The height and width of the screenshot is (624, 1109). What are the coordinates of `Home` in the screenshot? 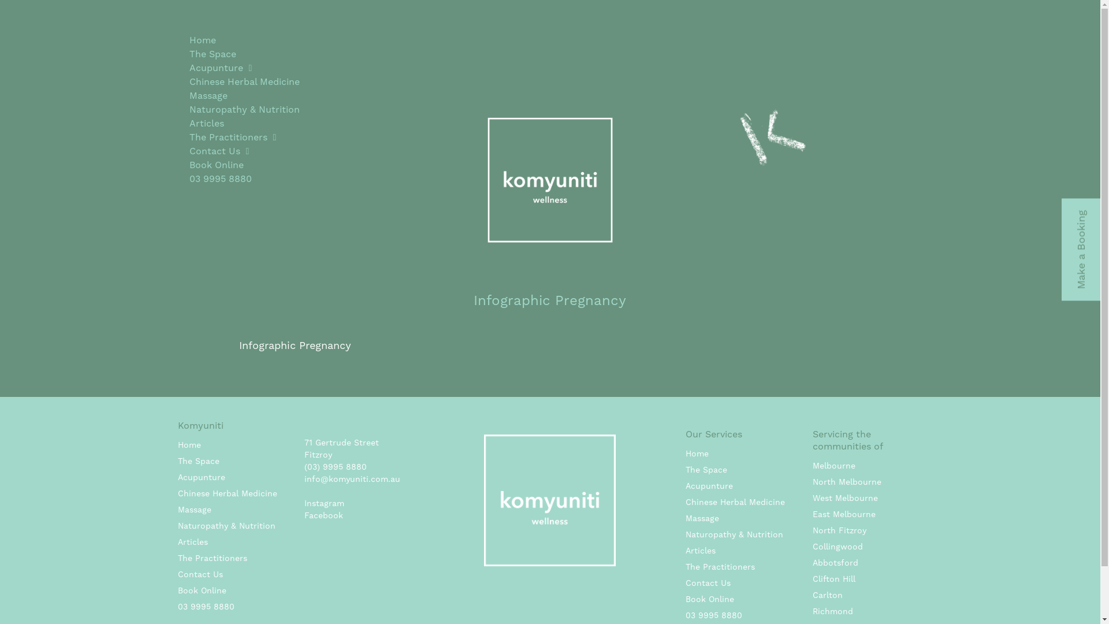 It's located at (697, 454).